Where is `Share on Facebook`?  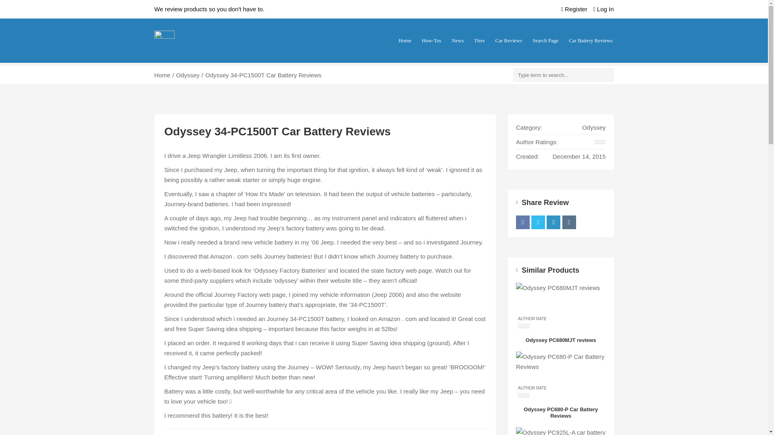
Share on Facebook is located at coordinates (522, 222).